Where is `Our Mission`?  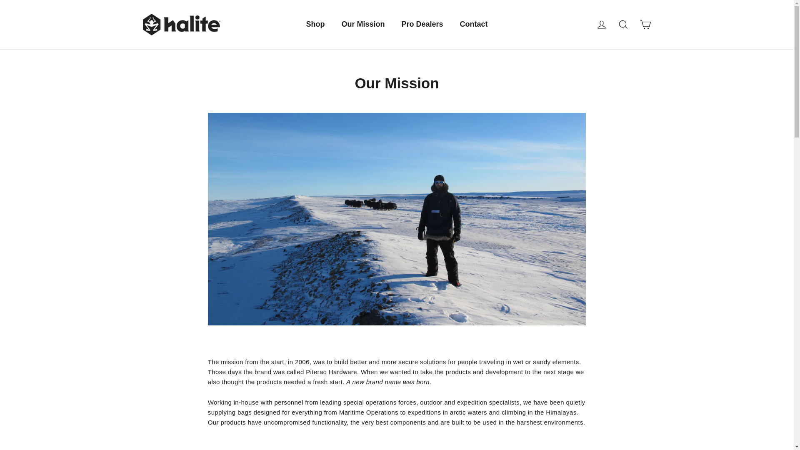
Our Mission is located at coordinates (362, 24).